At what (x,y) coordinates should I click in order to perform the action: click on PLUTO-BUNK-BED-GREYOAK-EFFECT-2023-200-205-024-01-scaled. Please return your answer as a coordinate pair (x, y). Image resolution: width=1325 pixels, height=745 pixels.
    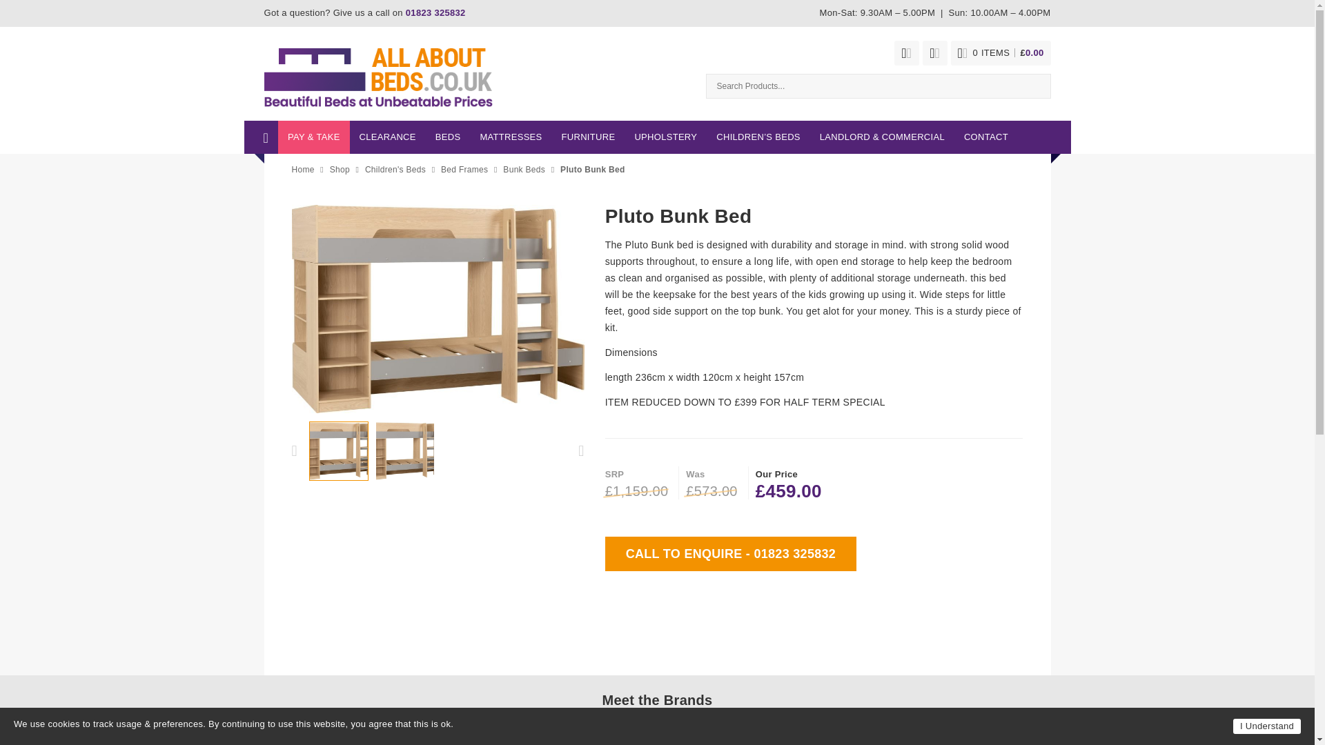
    Looking at the image, I should click on (405, 451).